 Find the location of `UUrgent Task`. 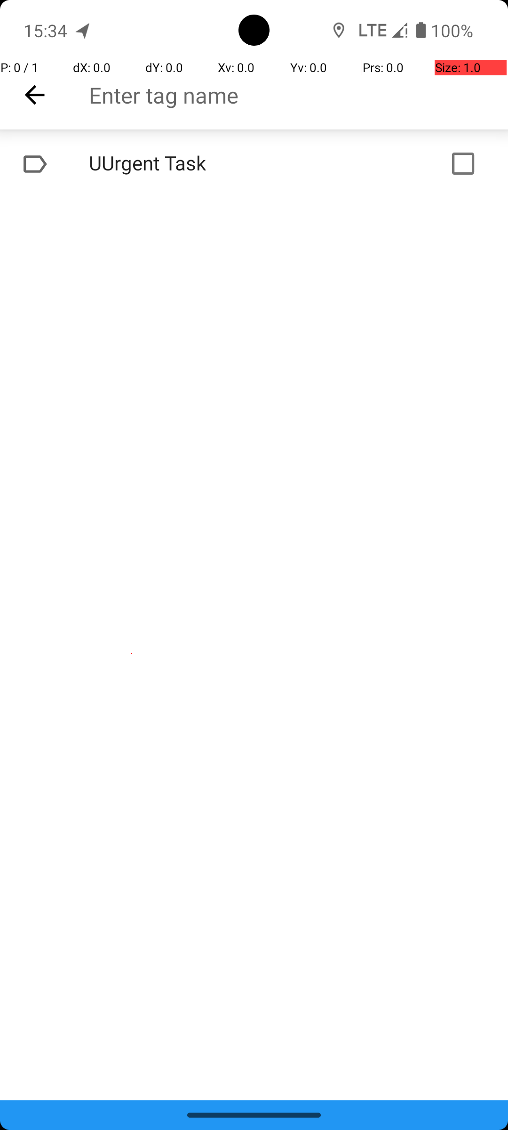

UUrgent Task is located at coordinates (224, 164).